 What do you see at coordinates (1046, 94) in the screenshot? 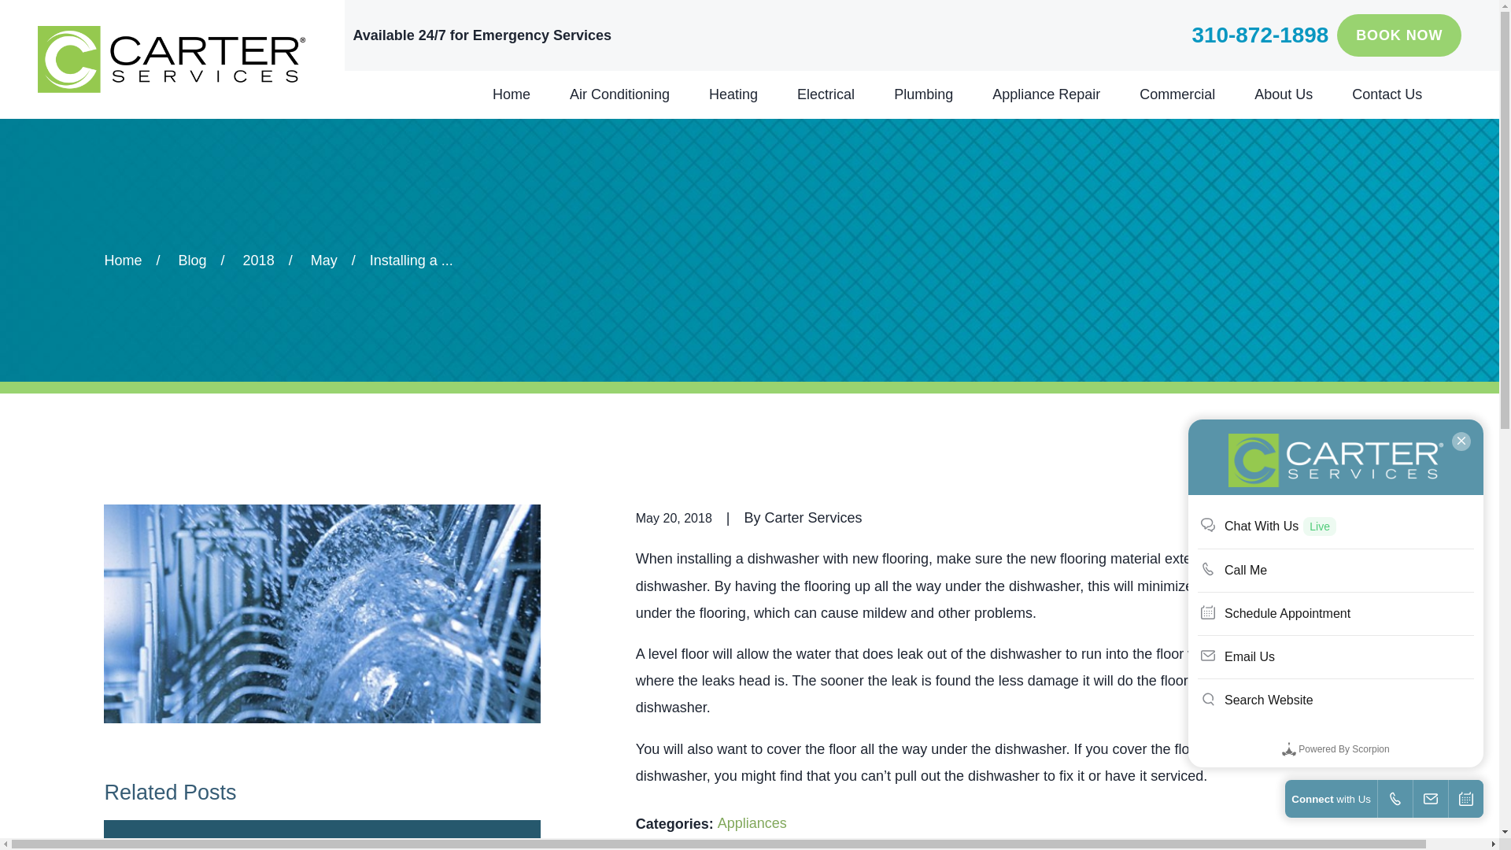
I see `Appliance Repair` at bounding box center [1046, 94].